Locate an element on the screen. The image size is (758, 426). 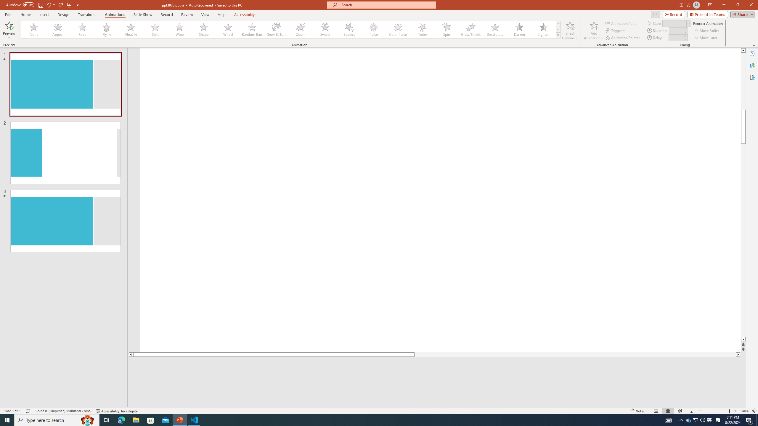
Float In is located at coordinates (131, 30).